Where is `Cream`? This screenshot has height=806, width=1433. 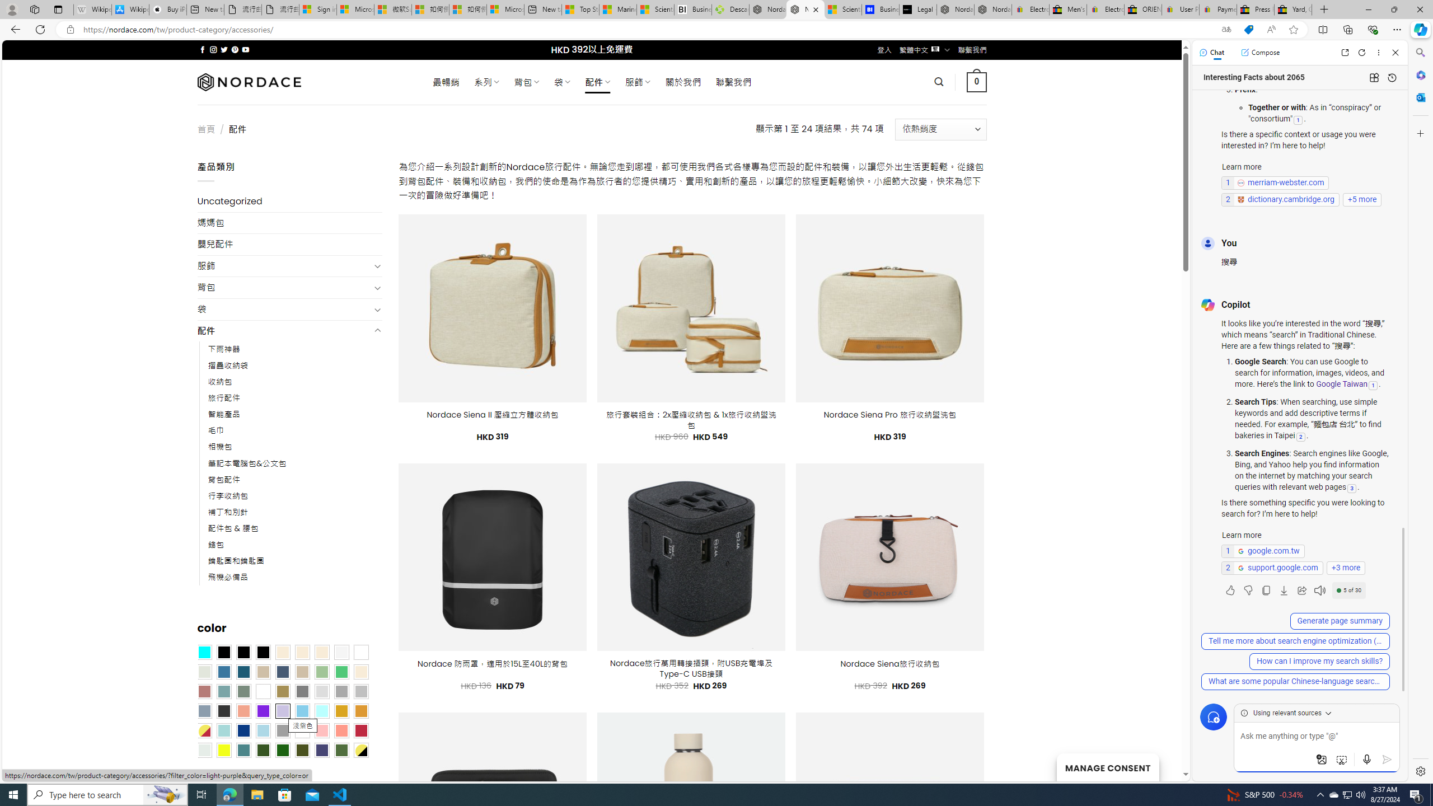
Cream is located at coordinates (322, 652).